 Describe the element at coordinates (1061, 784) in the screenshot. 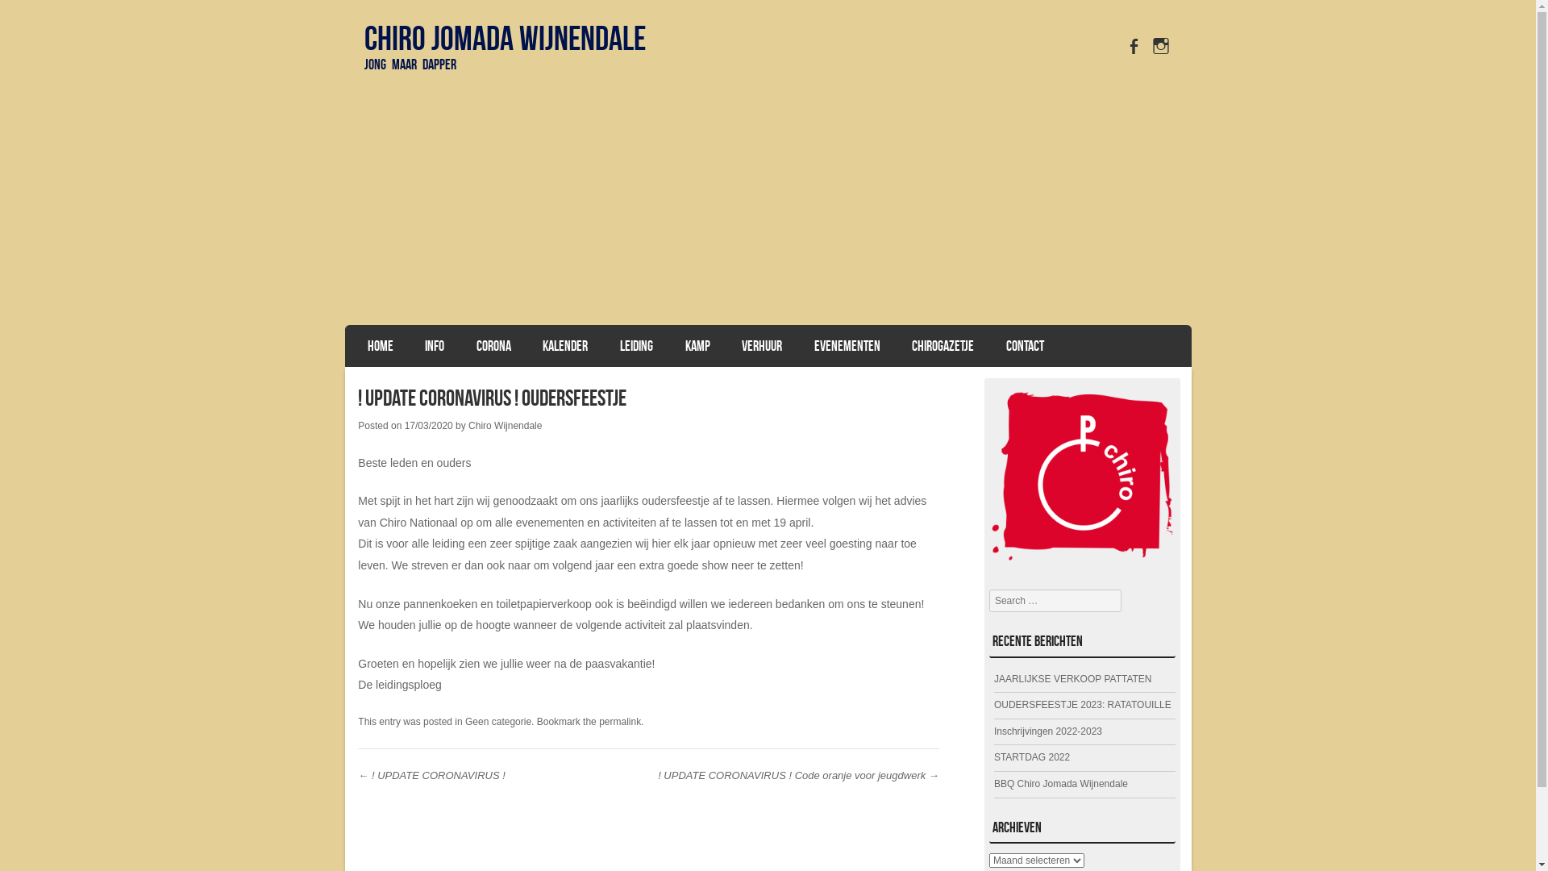

I see `BBQ Chiro Jomada Wijnendale` at that location.